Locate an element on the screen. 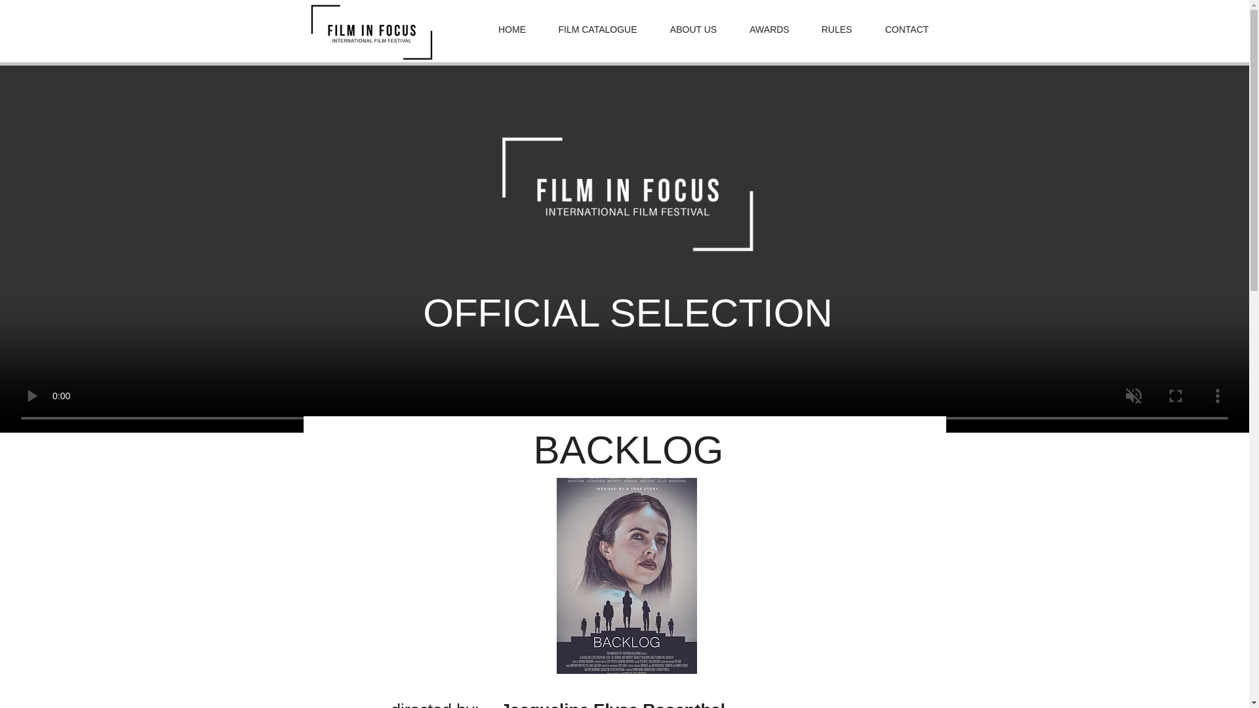  ABOUT US is located at coordinates (694, 29).